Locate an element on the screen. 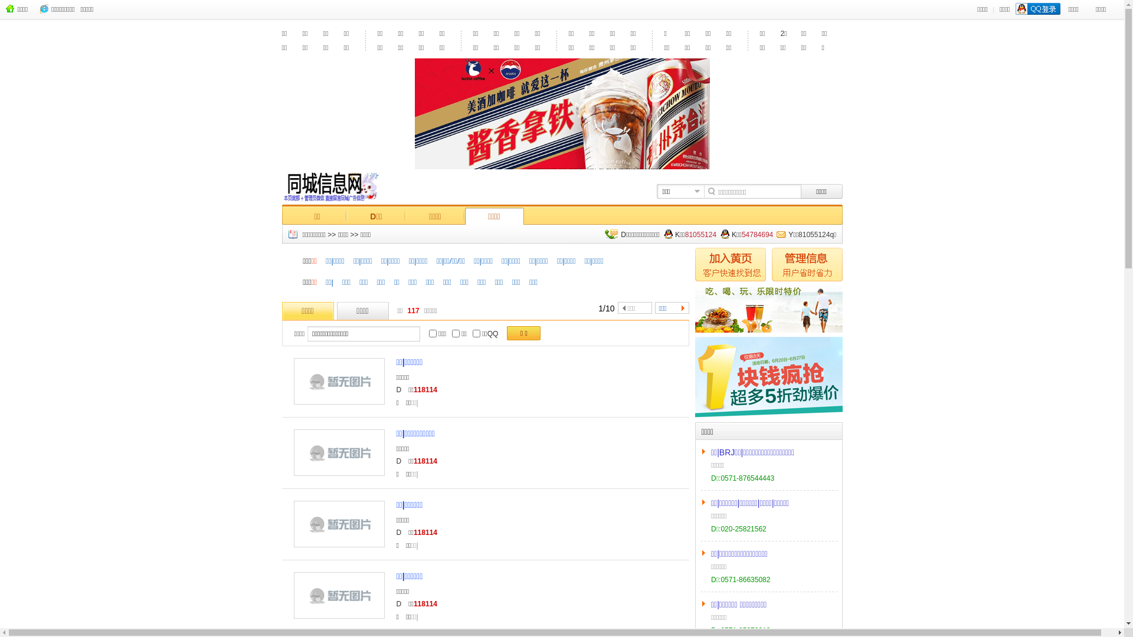  54784694 is located at coordinates (758, 252).